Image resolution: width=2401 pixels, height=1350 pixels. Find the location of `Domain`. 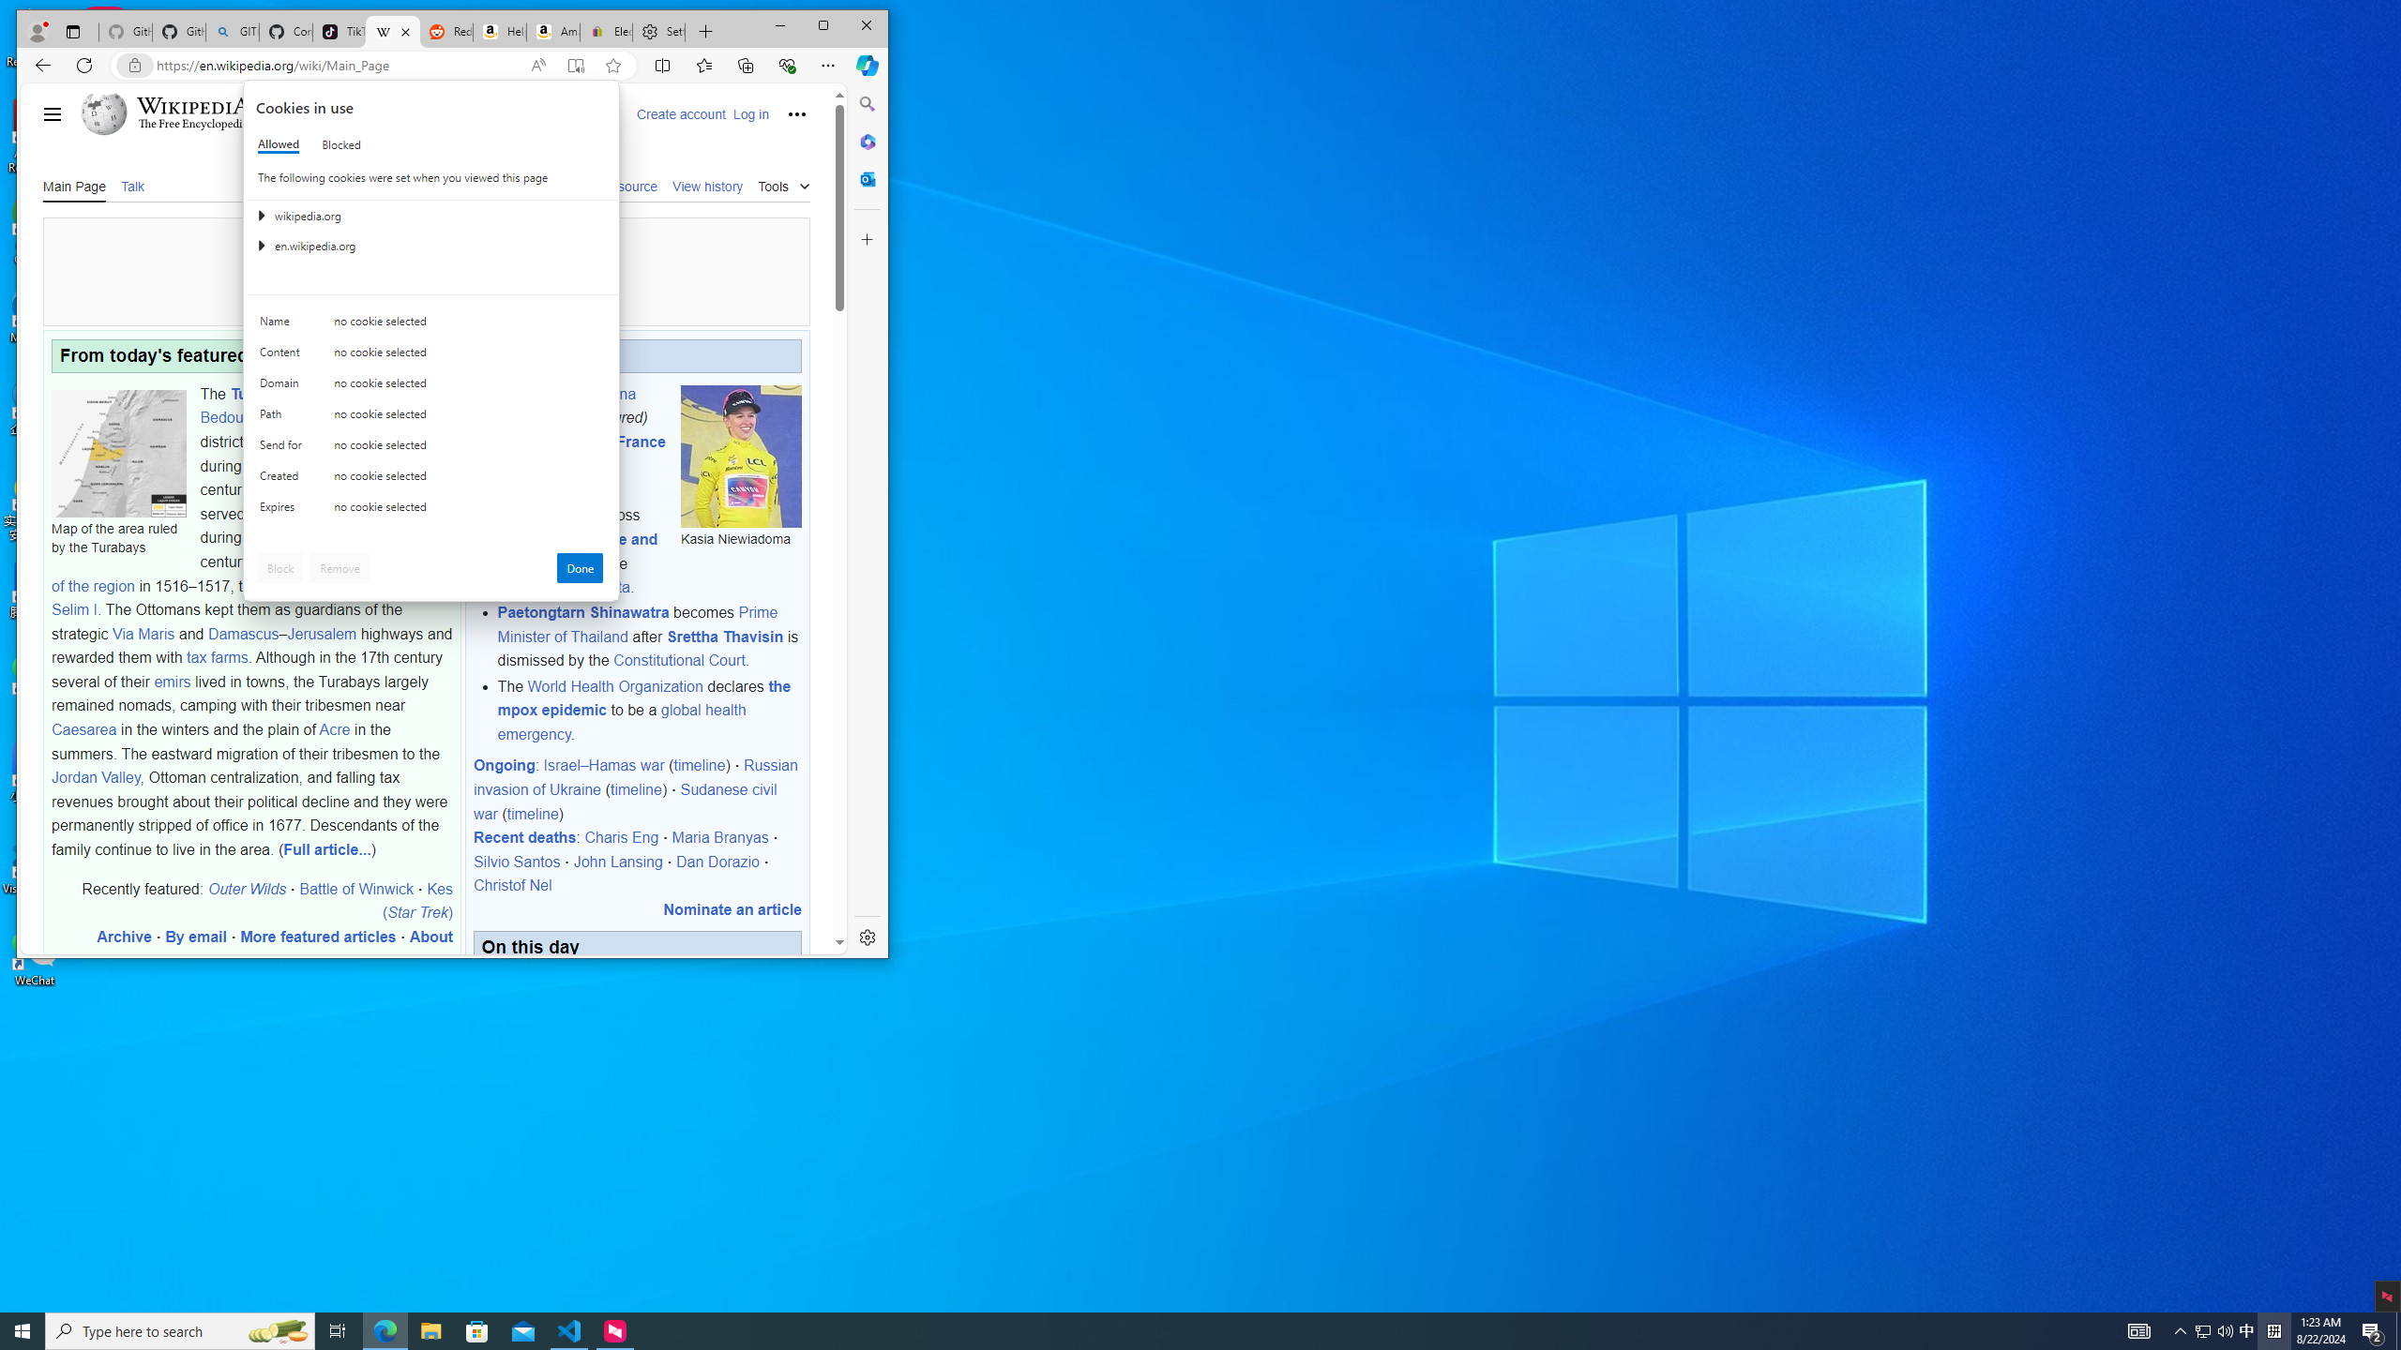

Domain is located at coordinates (284, 387).